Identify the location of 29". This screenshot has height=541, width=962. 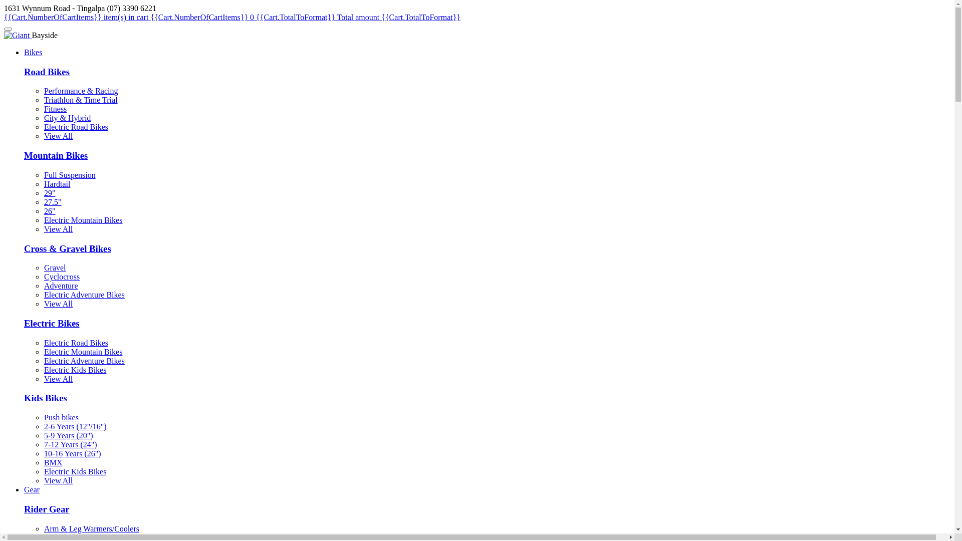
(50, 193).